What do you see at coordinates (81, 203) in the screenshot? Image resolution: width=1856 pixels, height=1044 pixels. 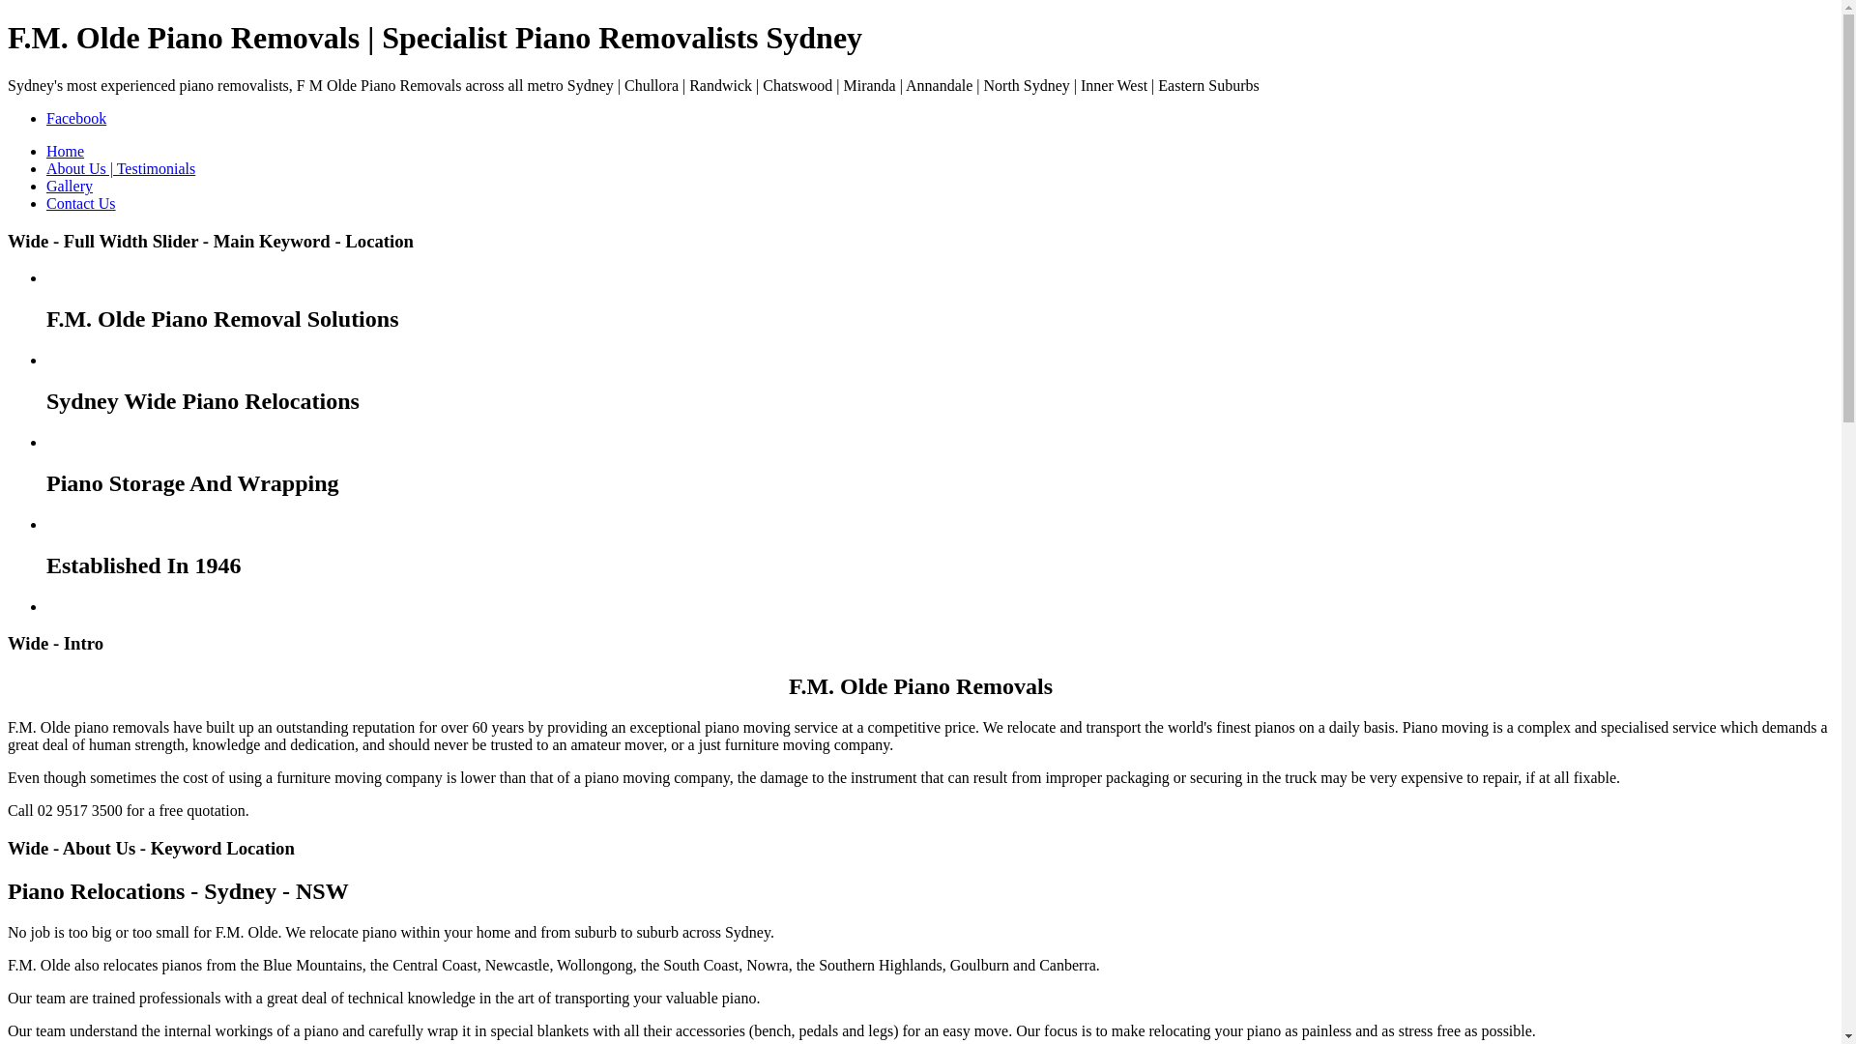 I see `Contact Us` at bounding box center [81, 203].